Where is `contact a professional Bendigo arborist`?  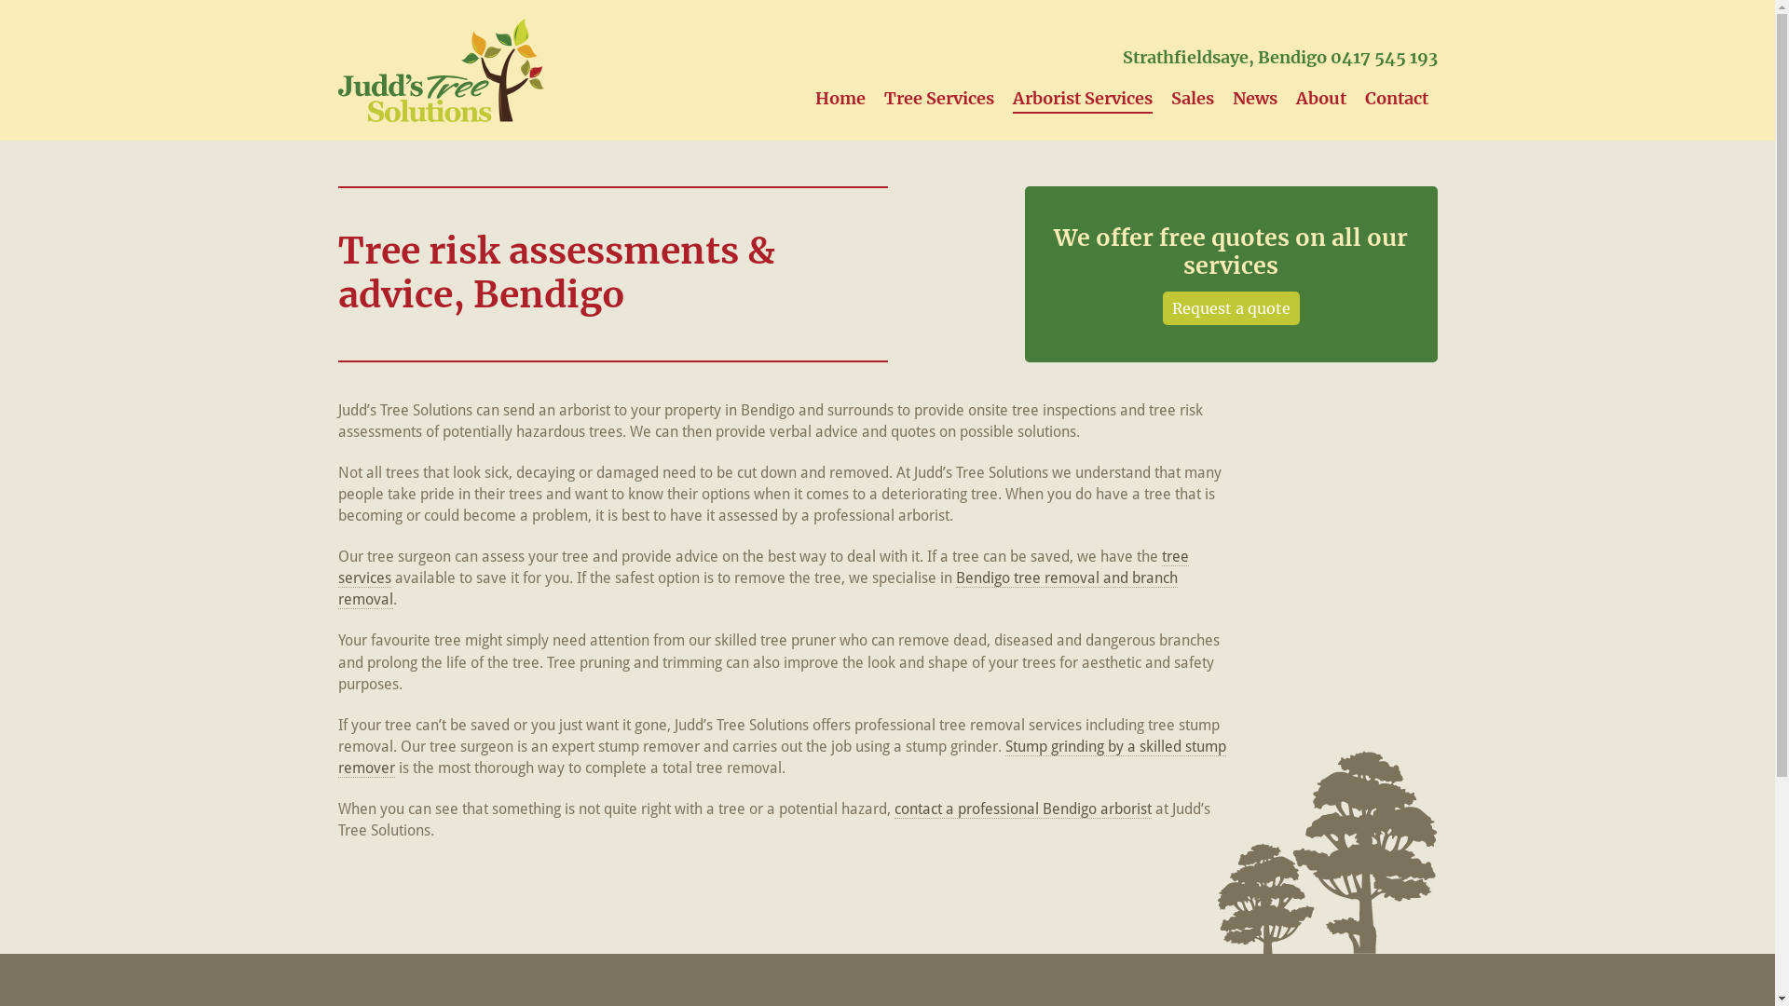 contact a professional Bendigo arborist is located at coordinates (1023, 809).